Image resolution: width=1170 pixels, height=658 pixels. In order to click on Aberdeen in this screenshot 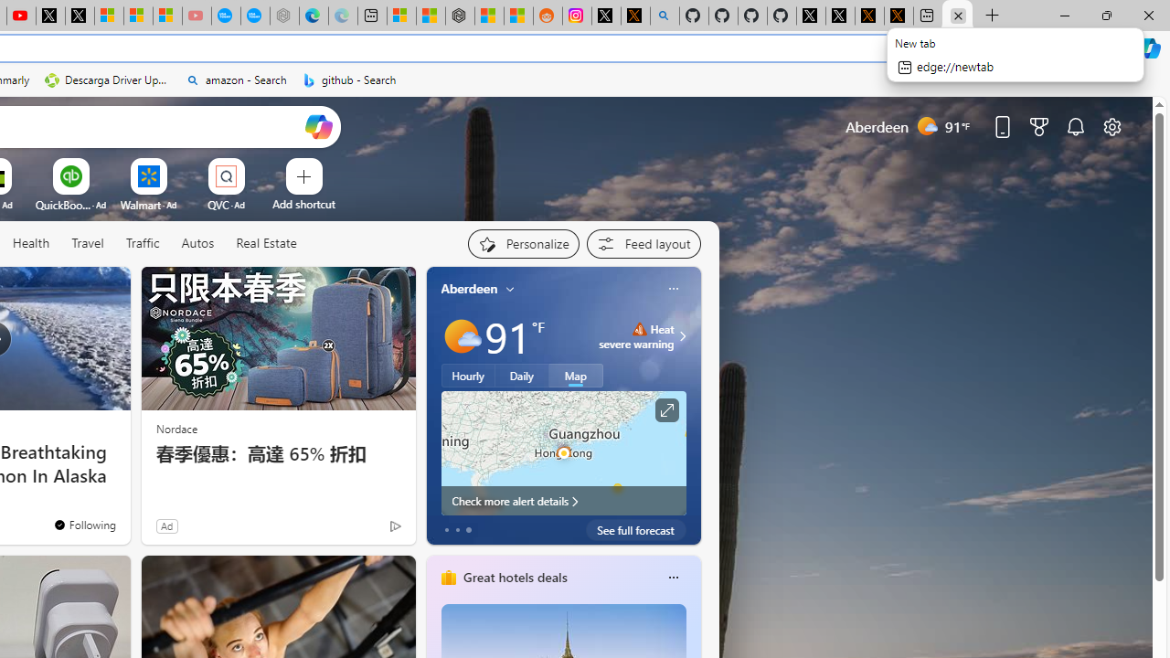, I will do `click(470, 288)`.